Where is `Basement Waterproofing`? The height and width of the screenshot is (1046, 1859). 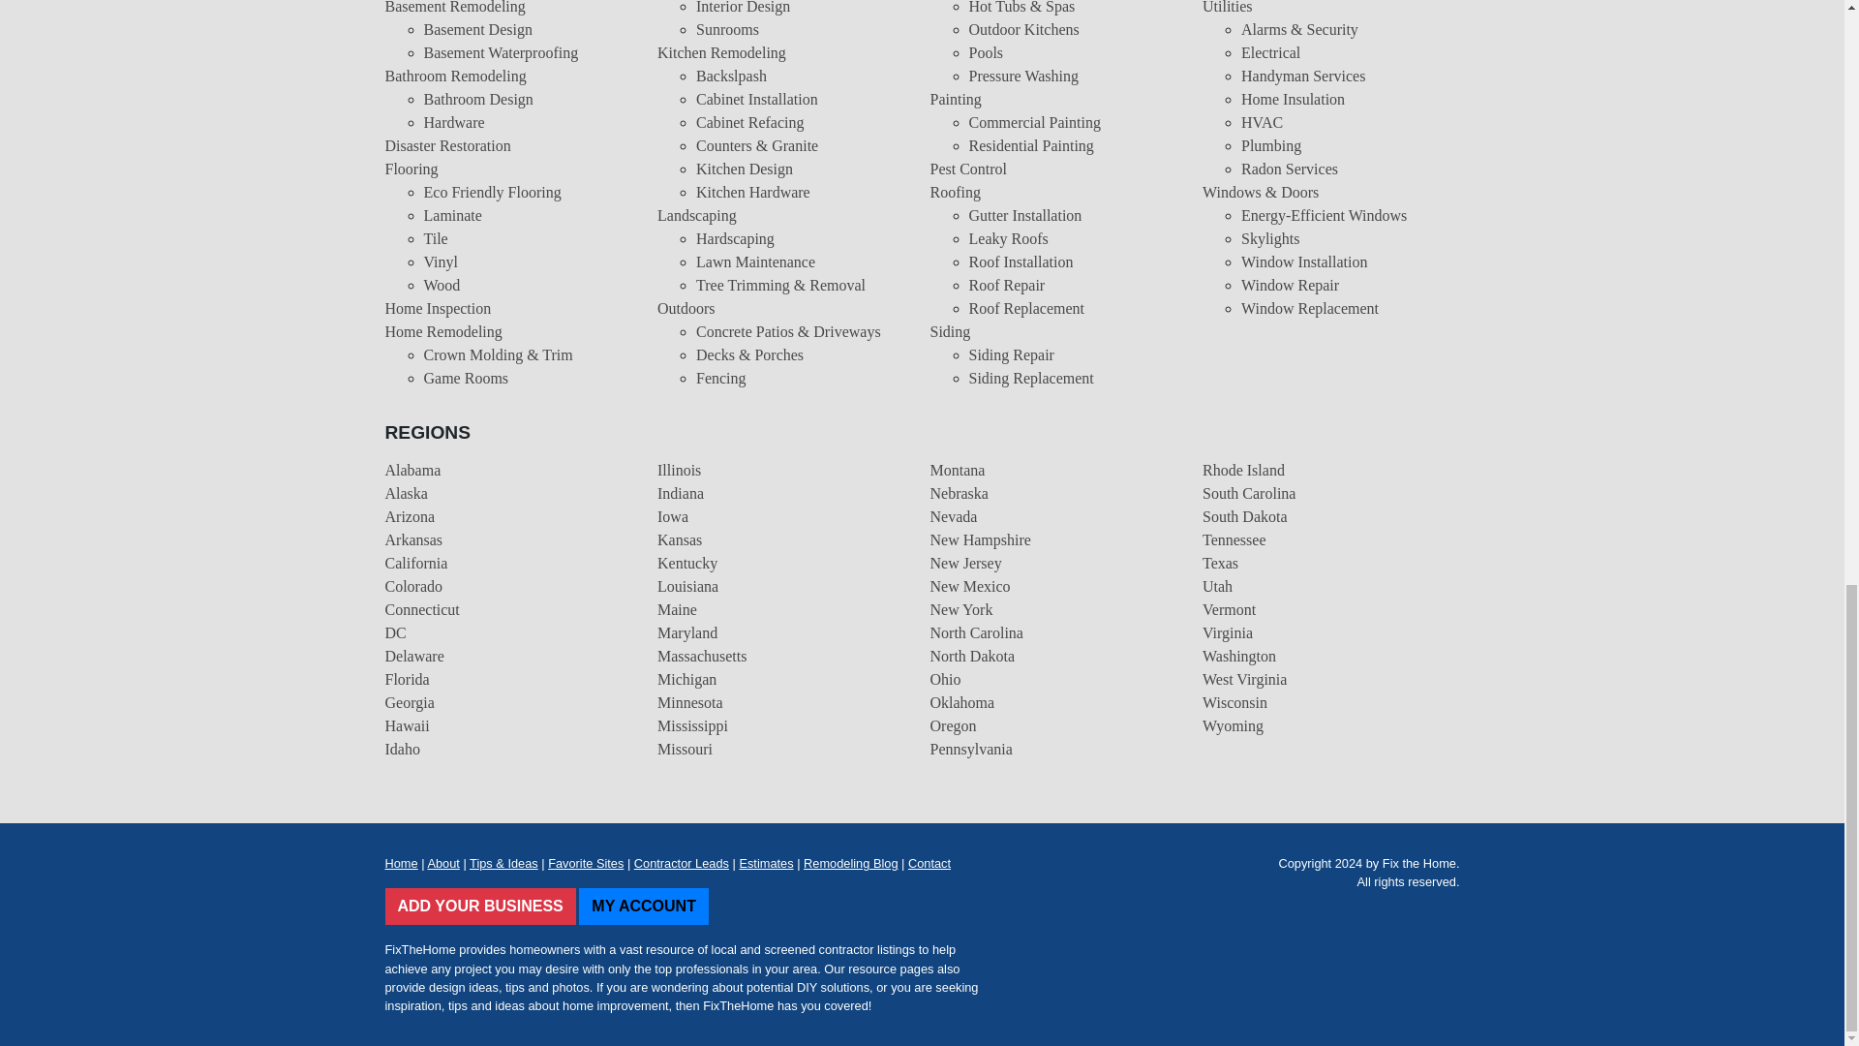
Basement Waterproofing is located at coordinates (501, 52).